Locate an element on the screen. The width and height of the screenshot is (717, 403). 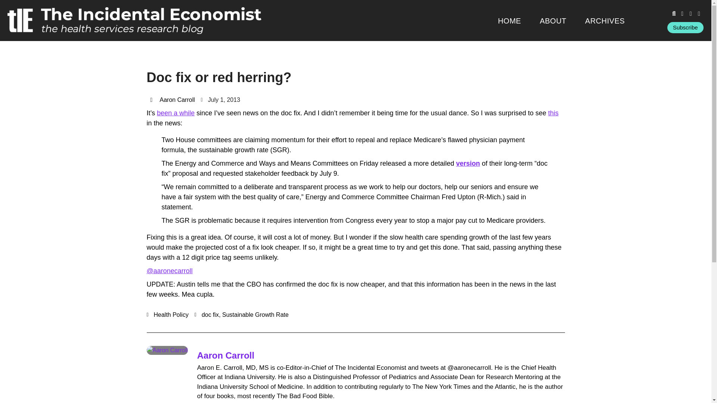
doc fix is located at coordinates (210, 315).